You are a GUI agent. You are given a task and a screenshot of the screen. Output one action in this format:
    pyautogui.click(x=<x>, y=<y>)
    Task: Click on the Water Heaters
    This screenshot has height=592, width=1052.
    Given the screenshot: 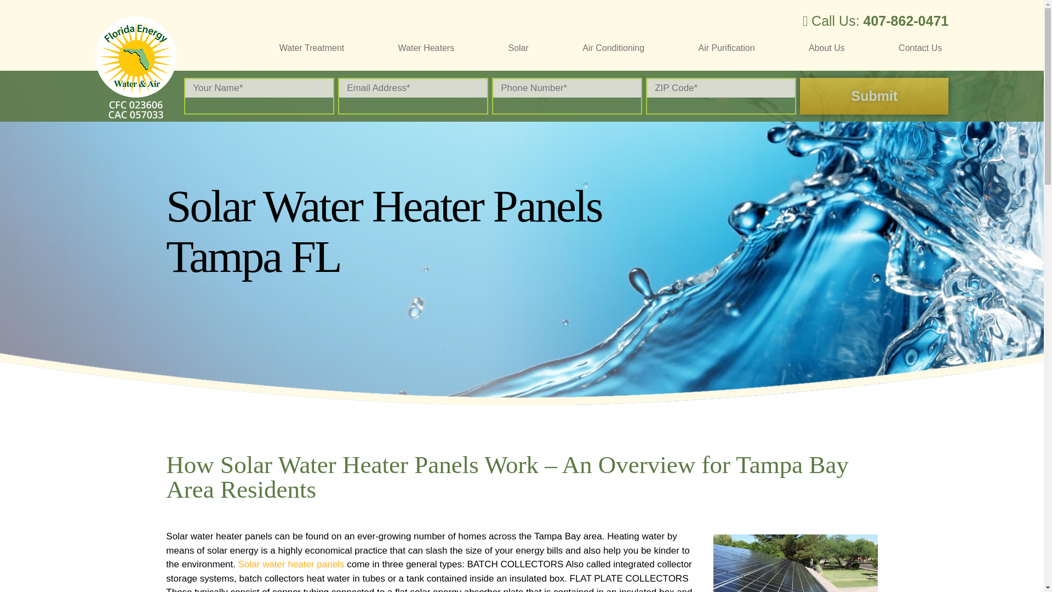 What is the action you would take?
    pyautogui.click(x=426, y=47)
    